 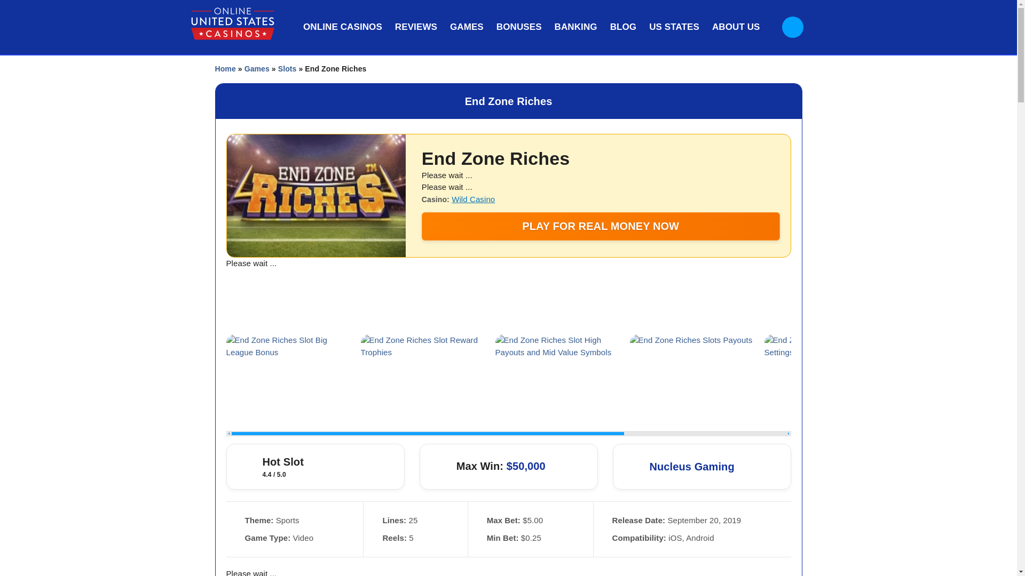 I want to click on GAMES, so click(x=467, y=27).